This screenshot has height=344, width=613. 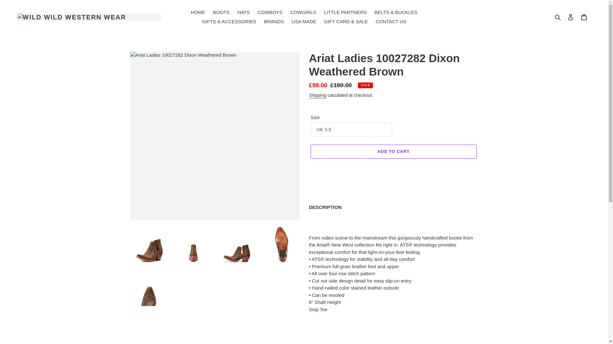 I want to click on USA MADE, so click(x=304, y=22).